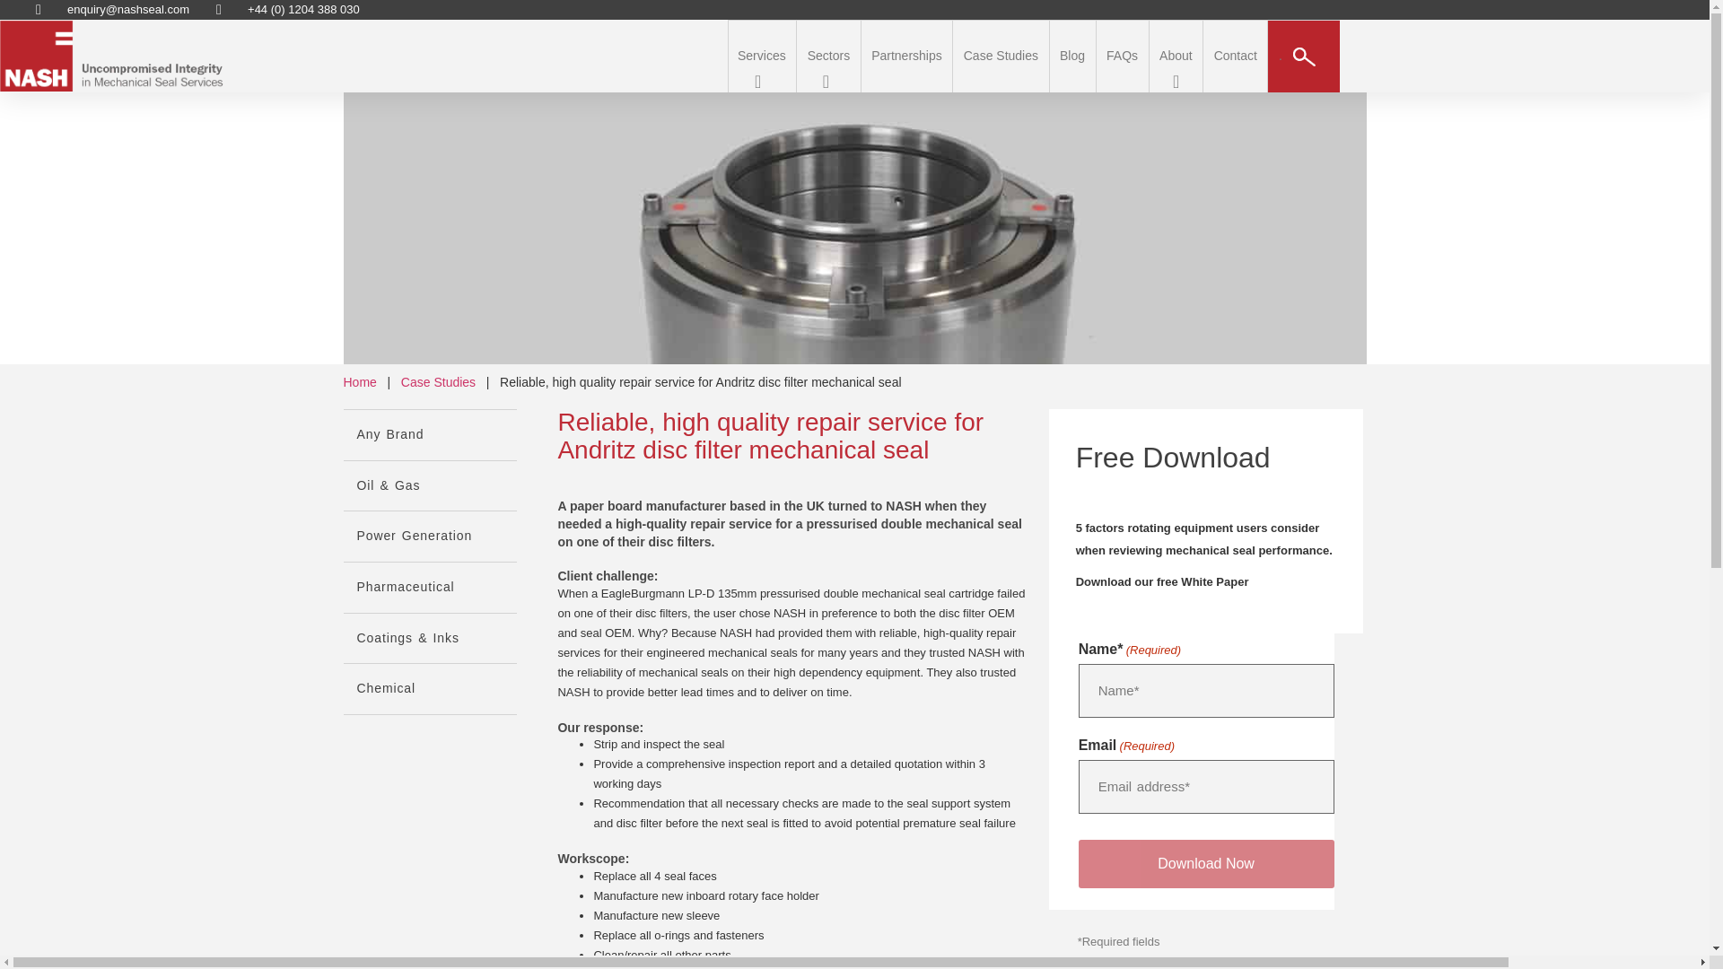 The height and width of the screenshot is (969, 1723). I want to click on Case Studies, so click(1001, 56).